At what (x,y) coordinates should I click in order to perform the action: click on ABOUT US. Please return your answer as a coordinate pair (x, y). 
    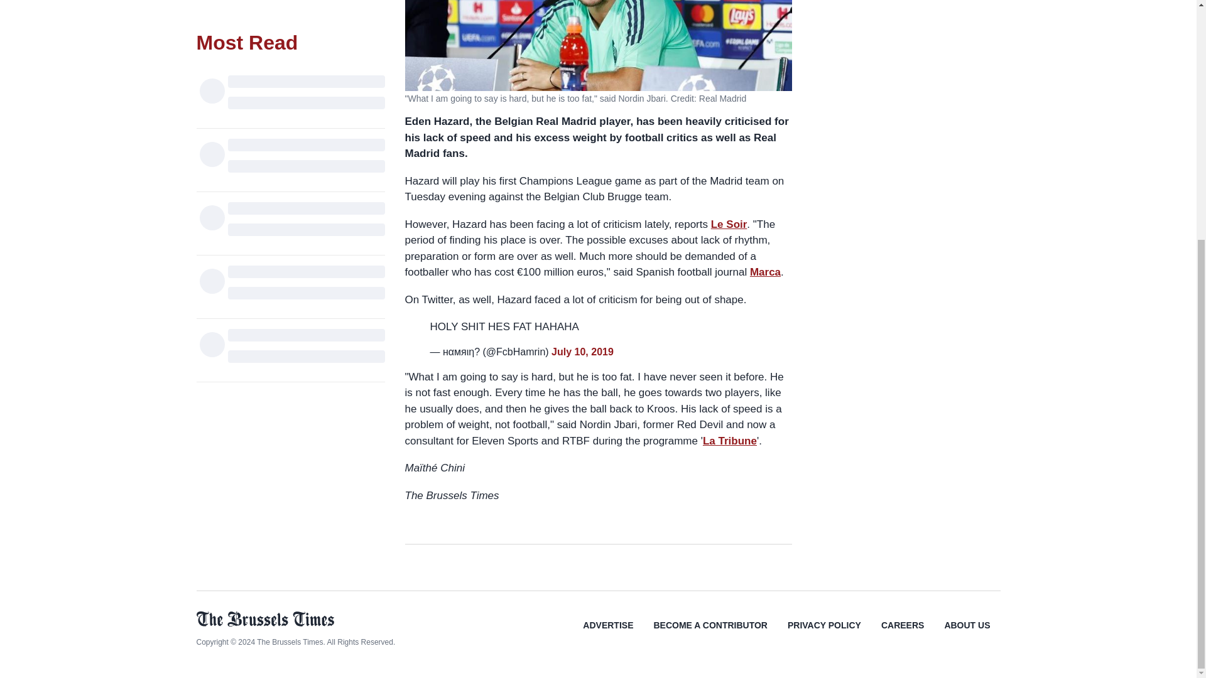
    Looking at the image, I should click on (966, 634).